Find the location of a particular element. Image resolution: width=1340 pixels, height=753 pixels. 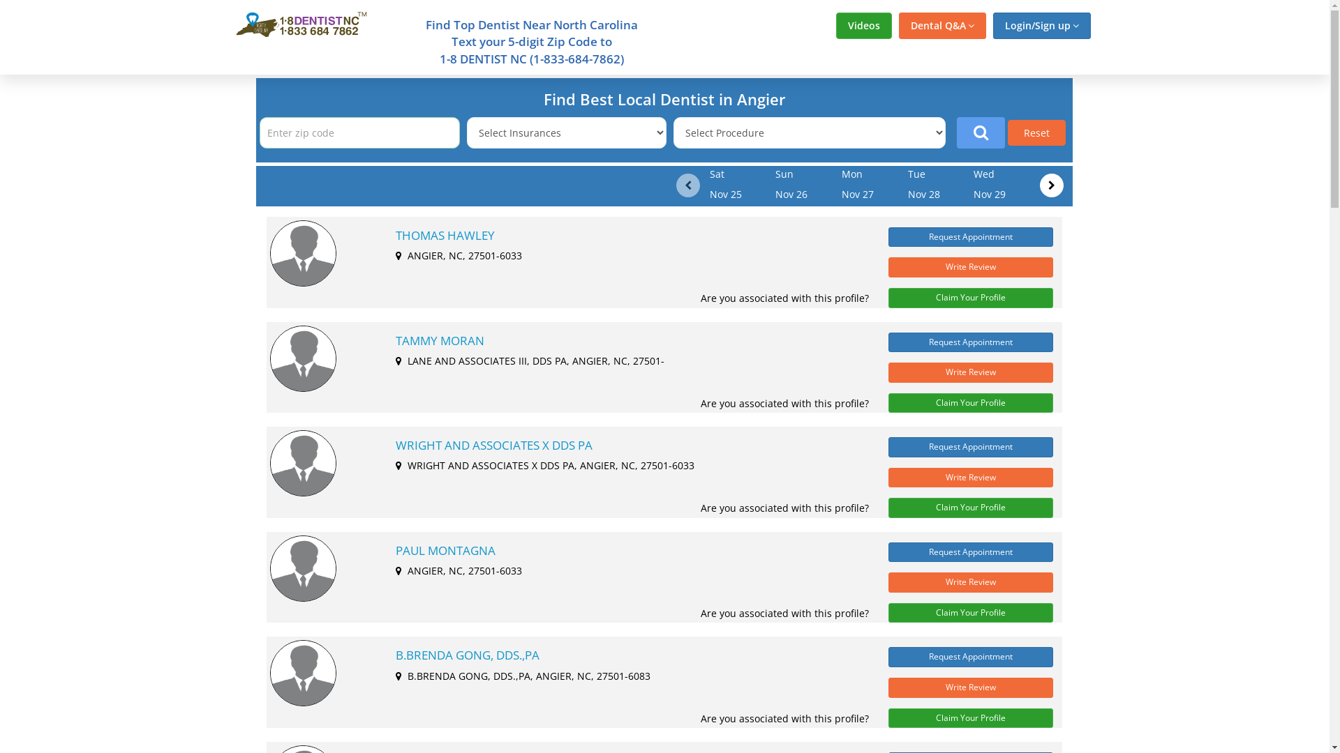

PAUL MONTAGNA is located at coordinates (625, 551).